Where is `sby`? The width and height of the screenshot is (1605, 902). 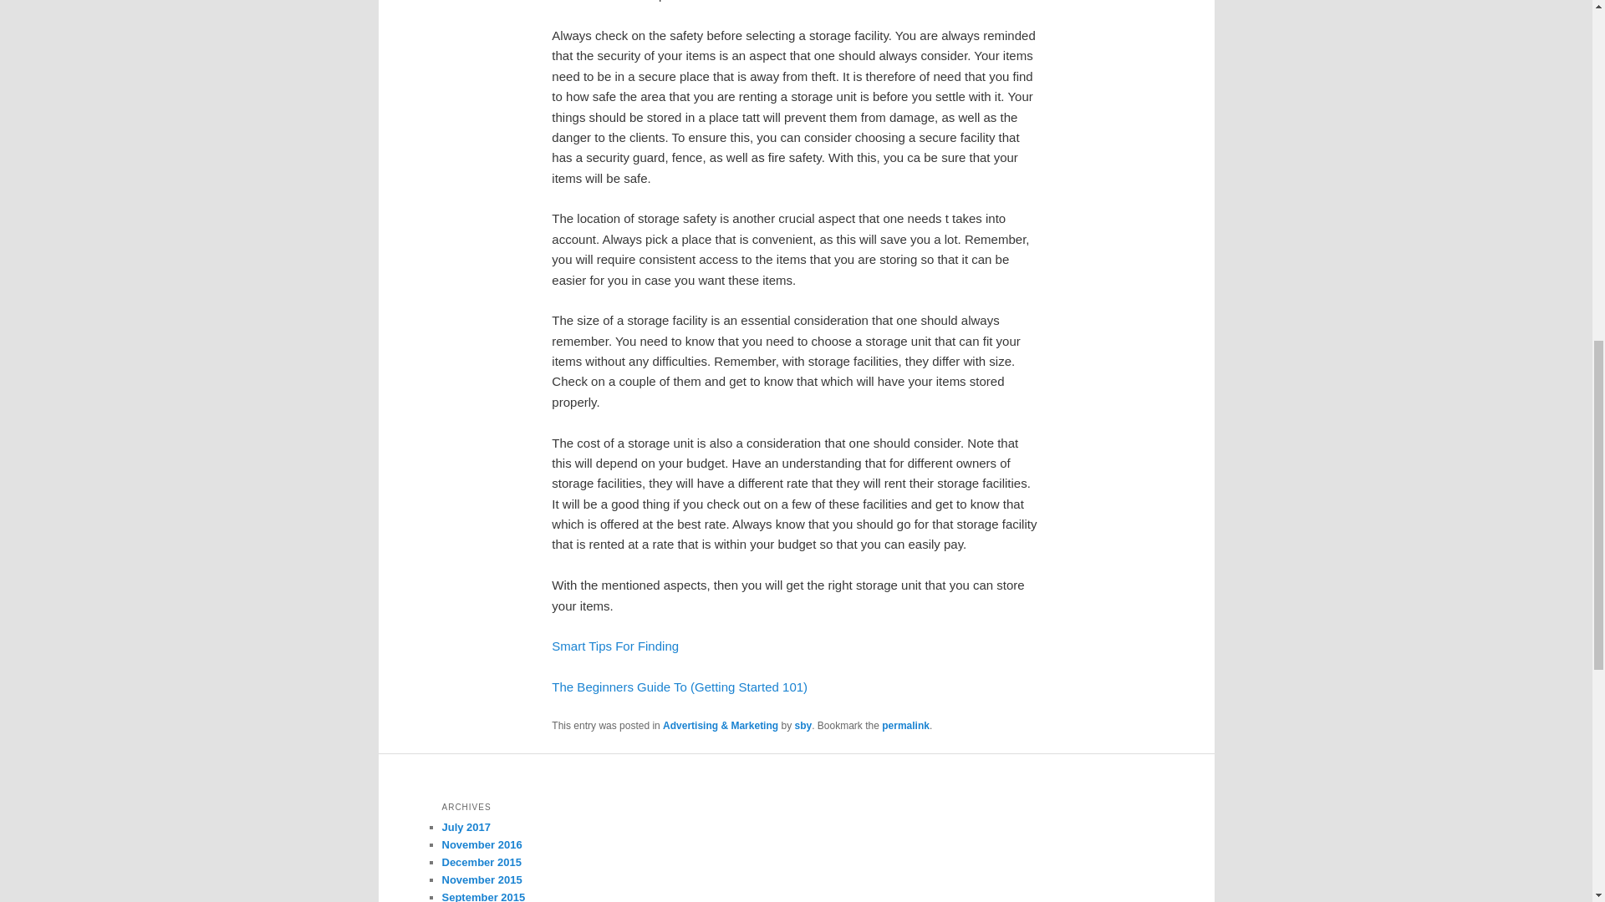 sby is located at coordinates (802, 725).